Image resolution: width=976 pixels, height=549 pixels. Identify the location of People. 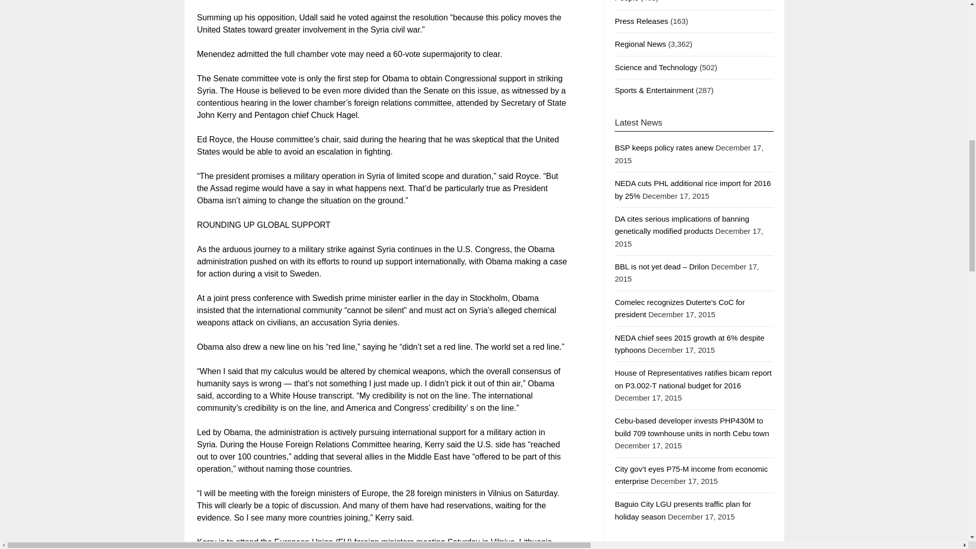
(626, 1).